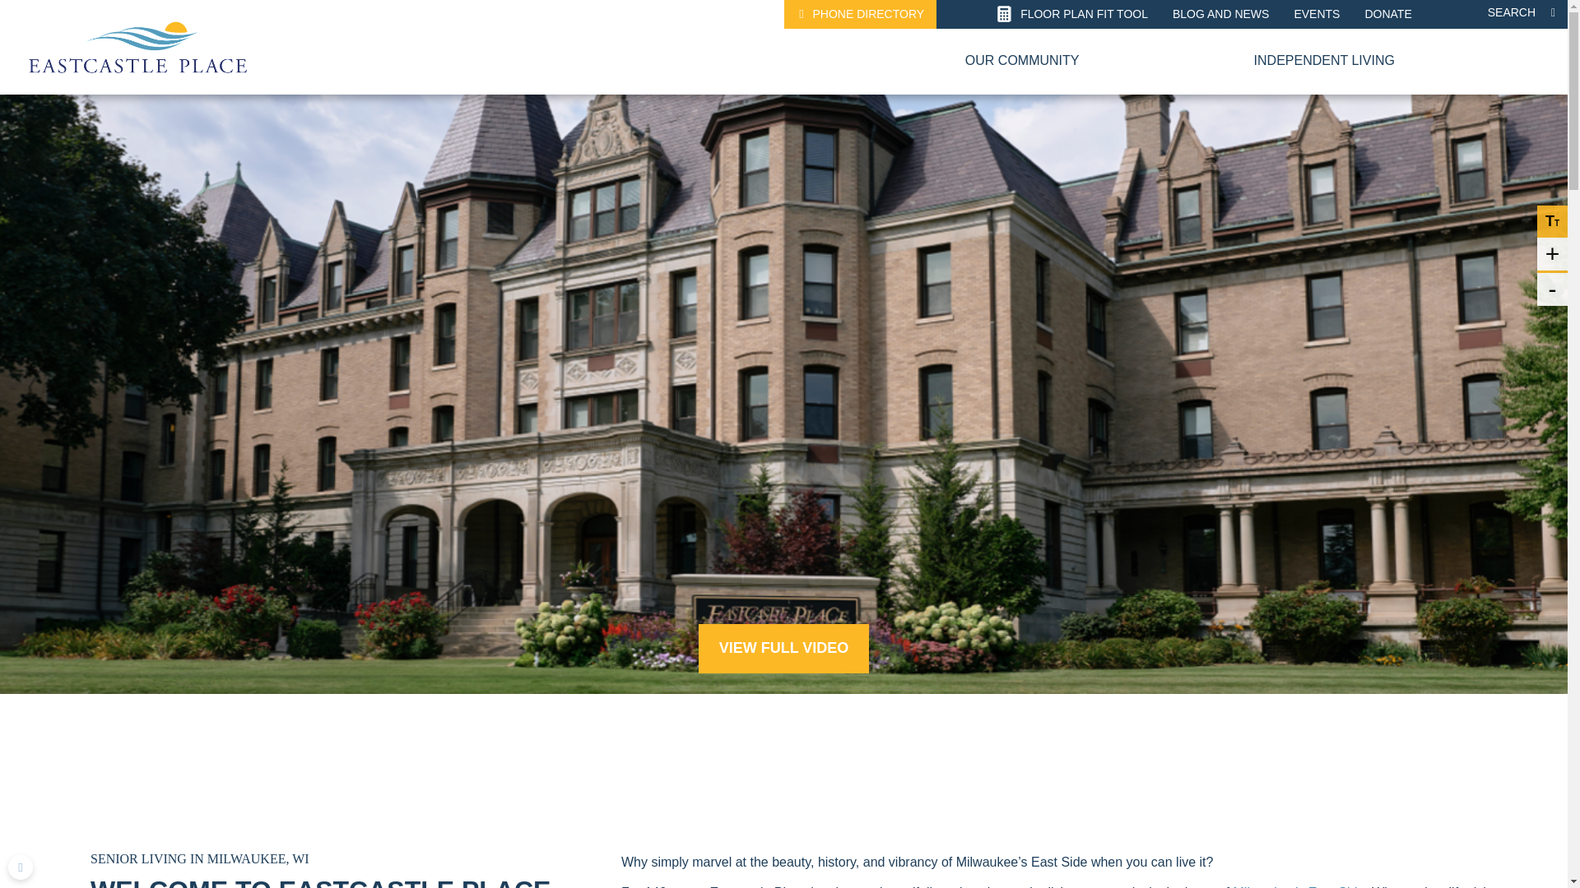  What do you see at coordinates (783, 648) in the screenshot?
I see `View Full Video` at bounding box center [783, 648].